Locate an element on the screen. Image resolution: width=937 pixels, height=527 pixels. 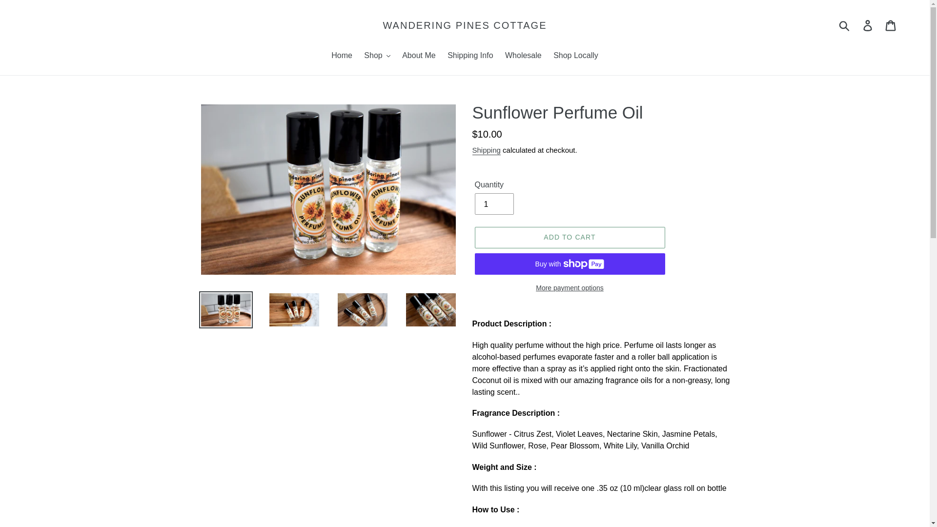
WANDERING PINES COTTAGE is located at coordinates (464, 25).